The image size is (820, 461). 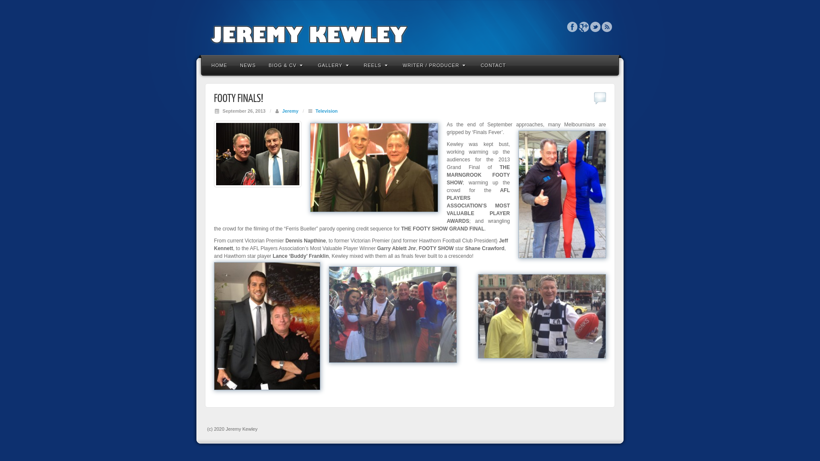 I want to click on NEWS, so click(x=248, y=65).